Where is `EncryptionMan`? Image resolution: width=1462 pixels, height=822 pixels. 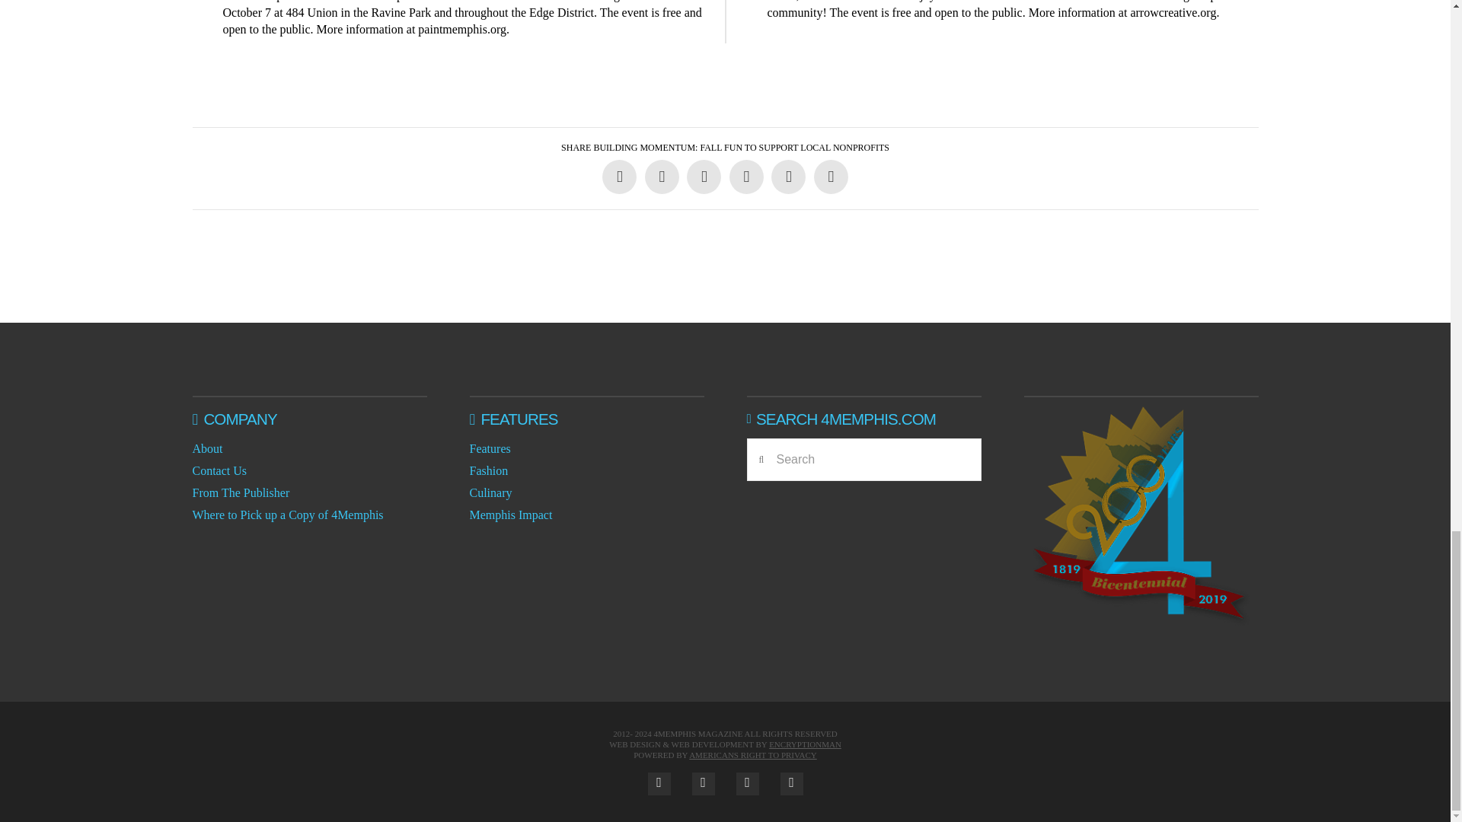 EncryptionMan is located at coordinates (805, 744).